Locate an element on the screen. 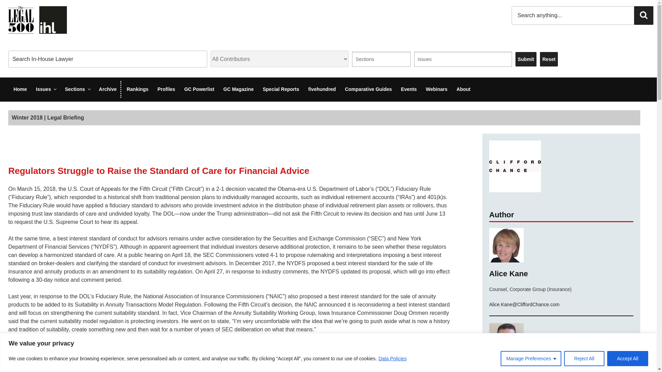  Issues is located at coordinates (429, 59).